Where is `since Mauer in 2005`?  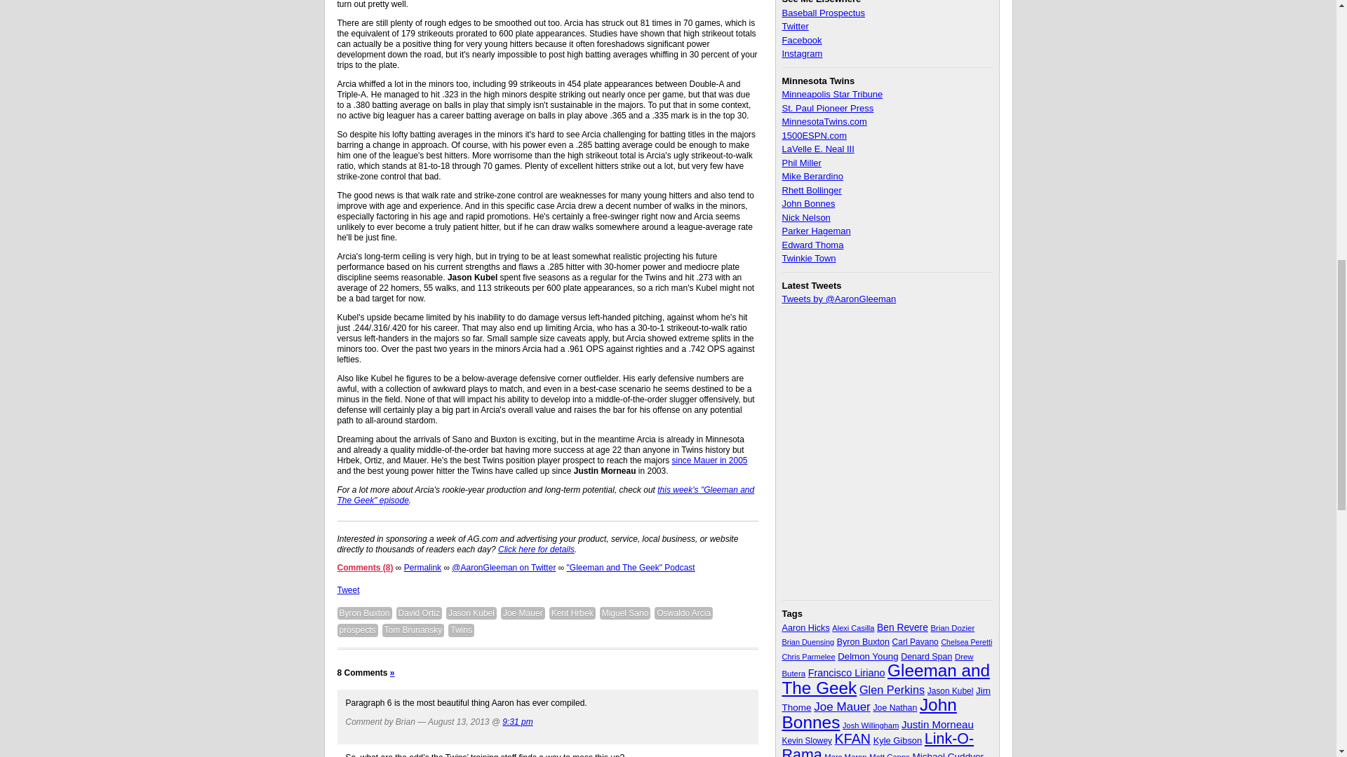 since Mauer in 2005 is located at coordinates (709, 461).